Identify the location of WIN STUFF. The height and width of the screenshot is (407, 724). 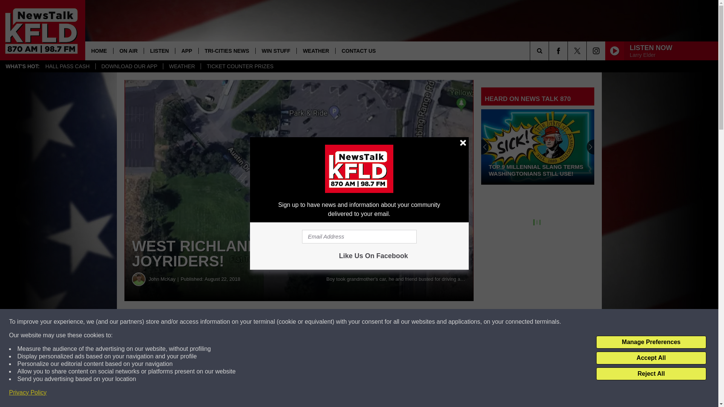
(276, 50).